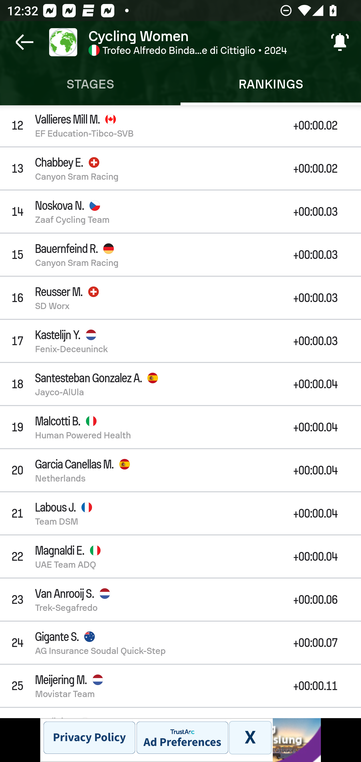 This screenshot has width=361, height=762. Describe the element at coordinates (180, 384) in the screenshot. I see `18 Santesteban Gonzalez A. Jayco-AlUla +00:00.04` at that location.